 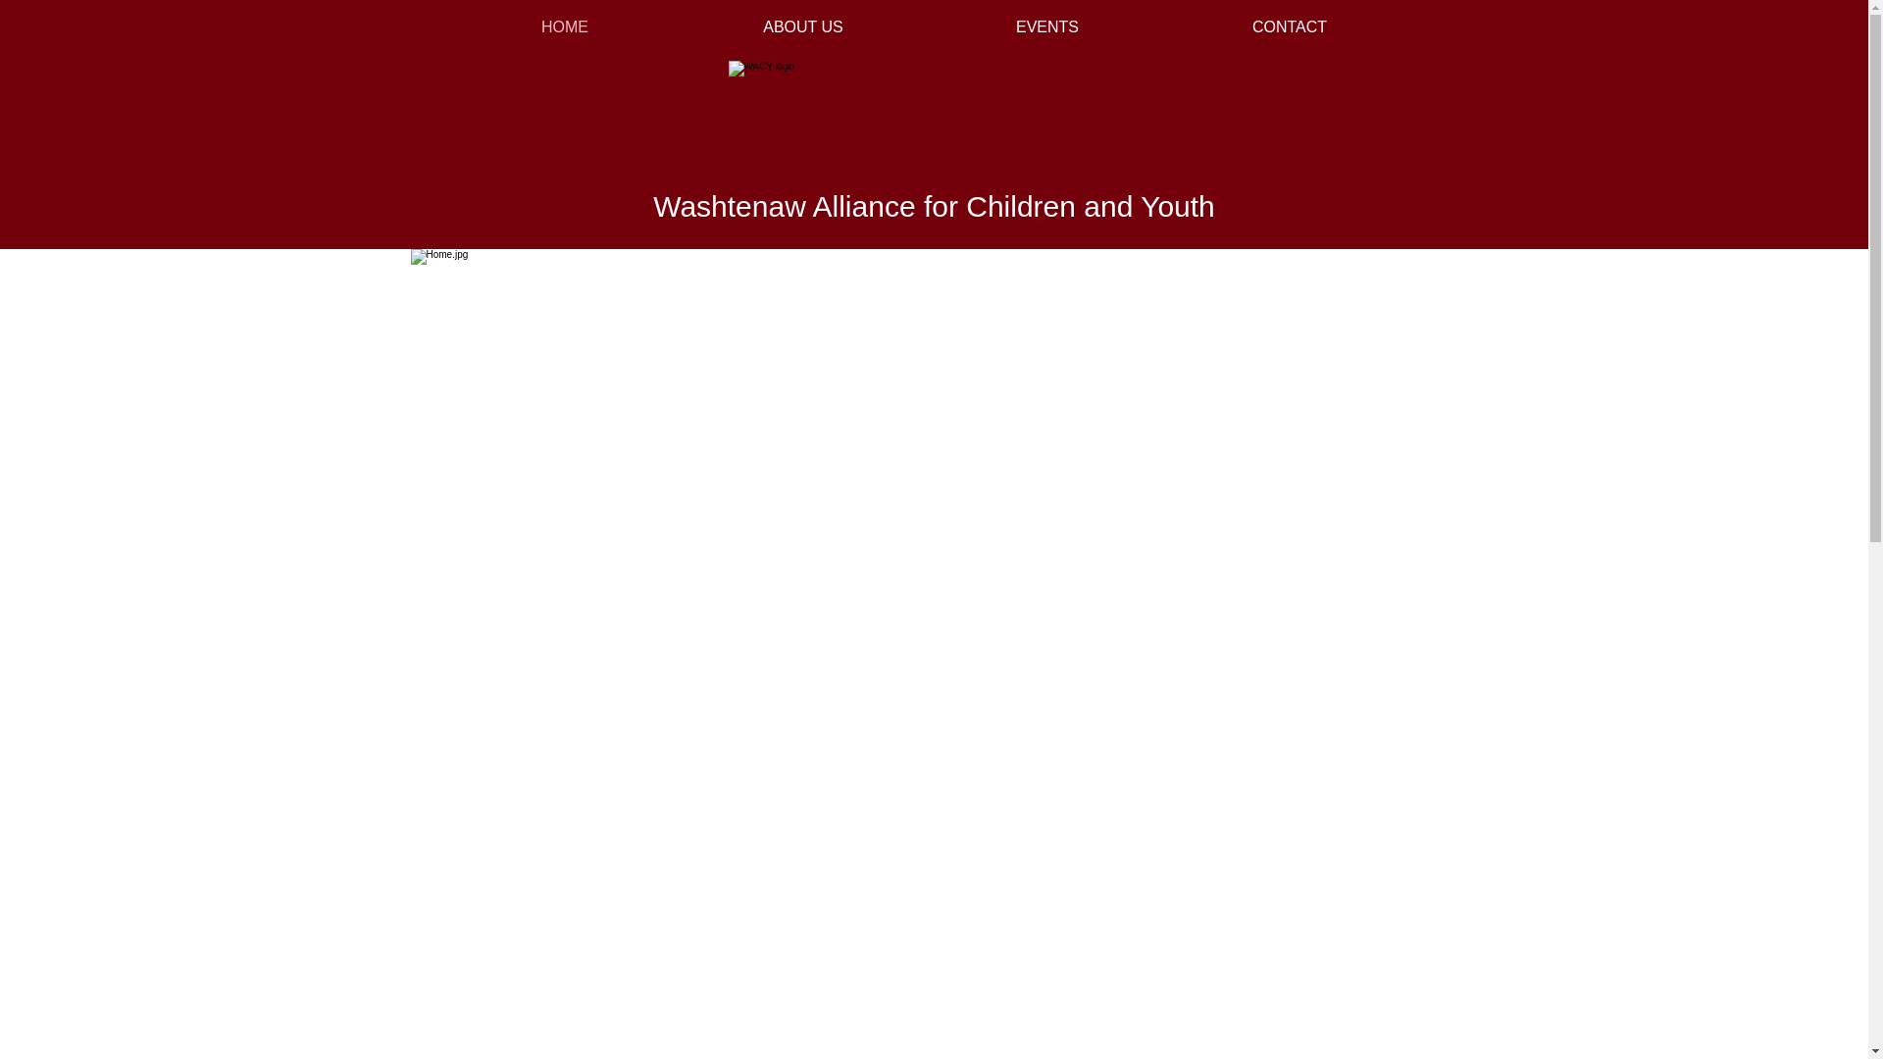 I want to click on CONTACT, so click(x=1291, y=27).